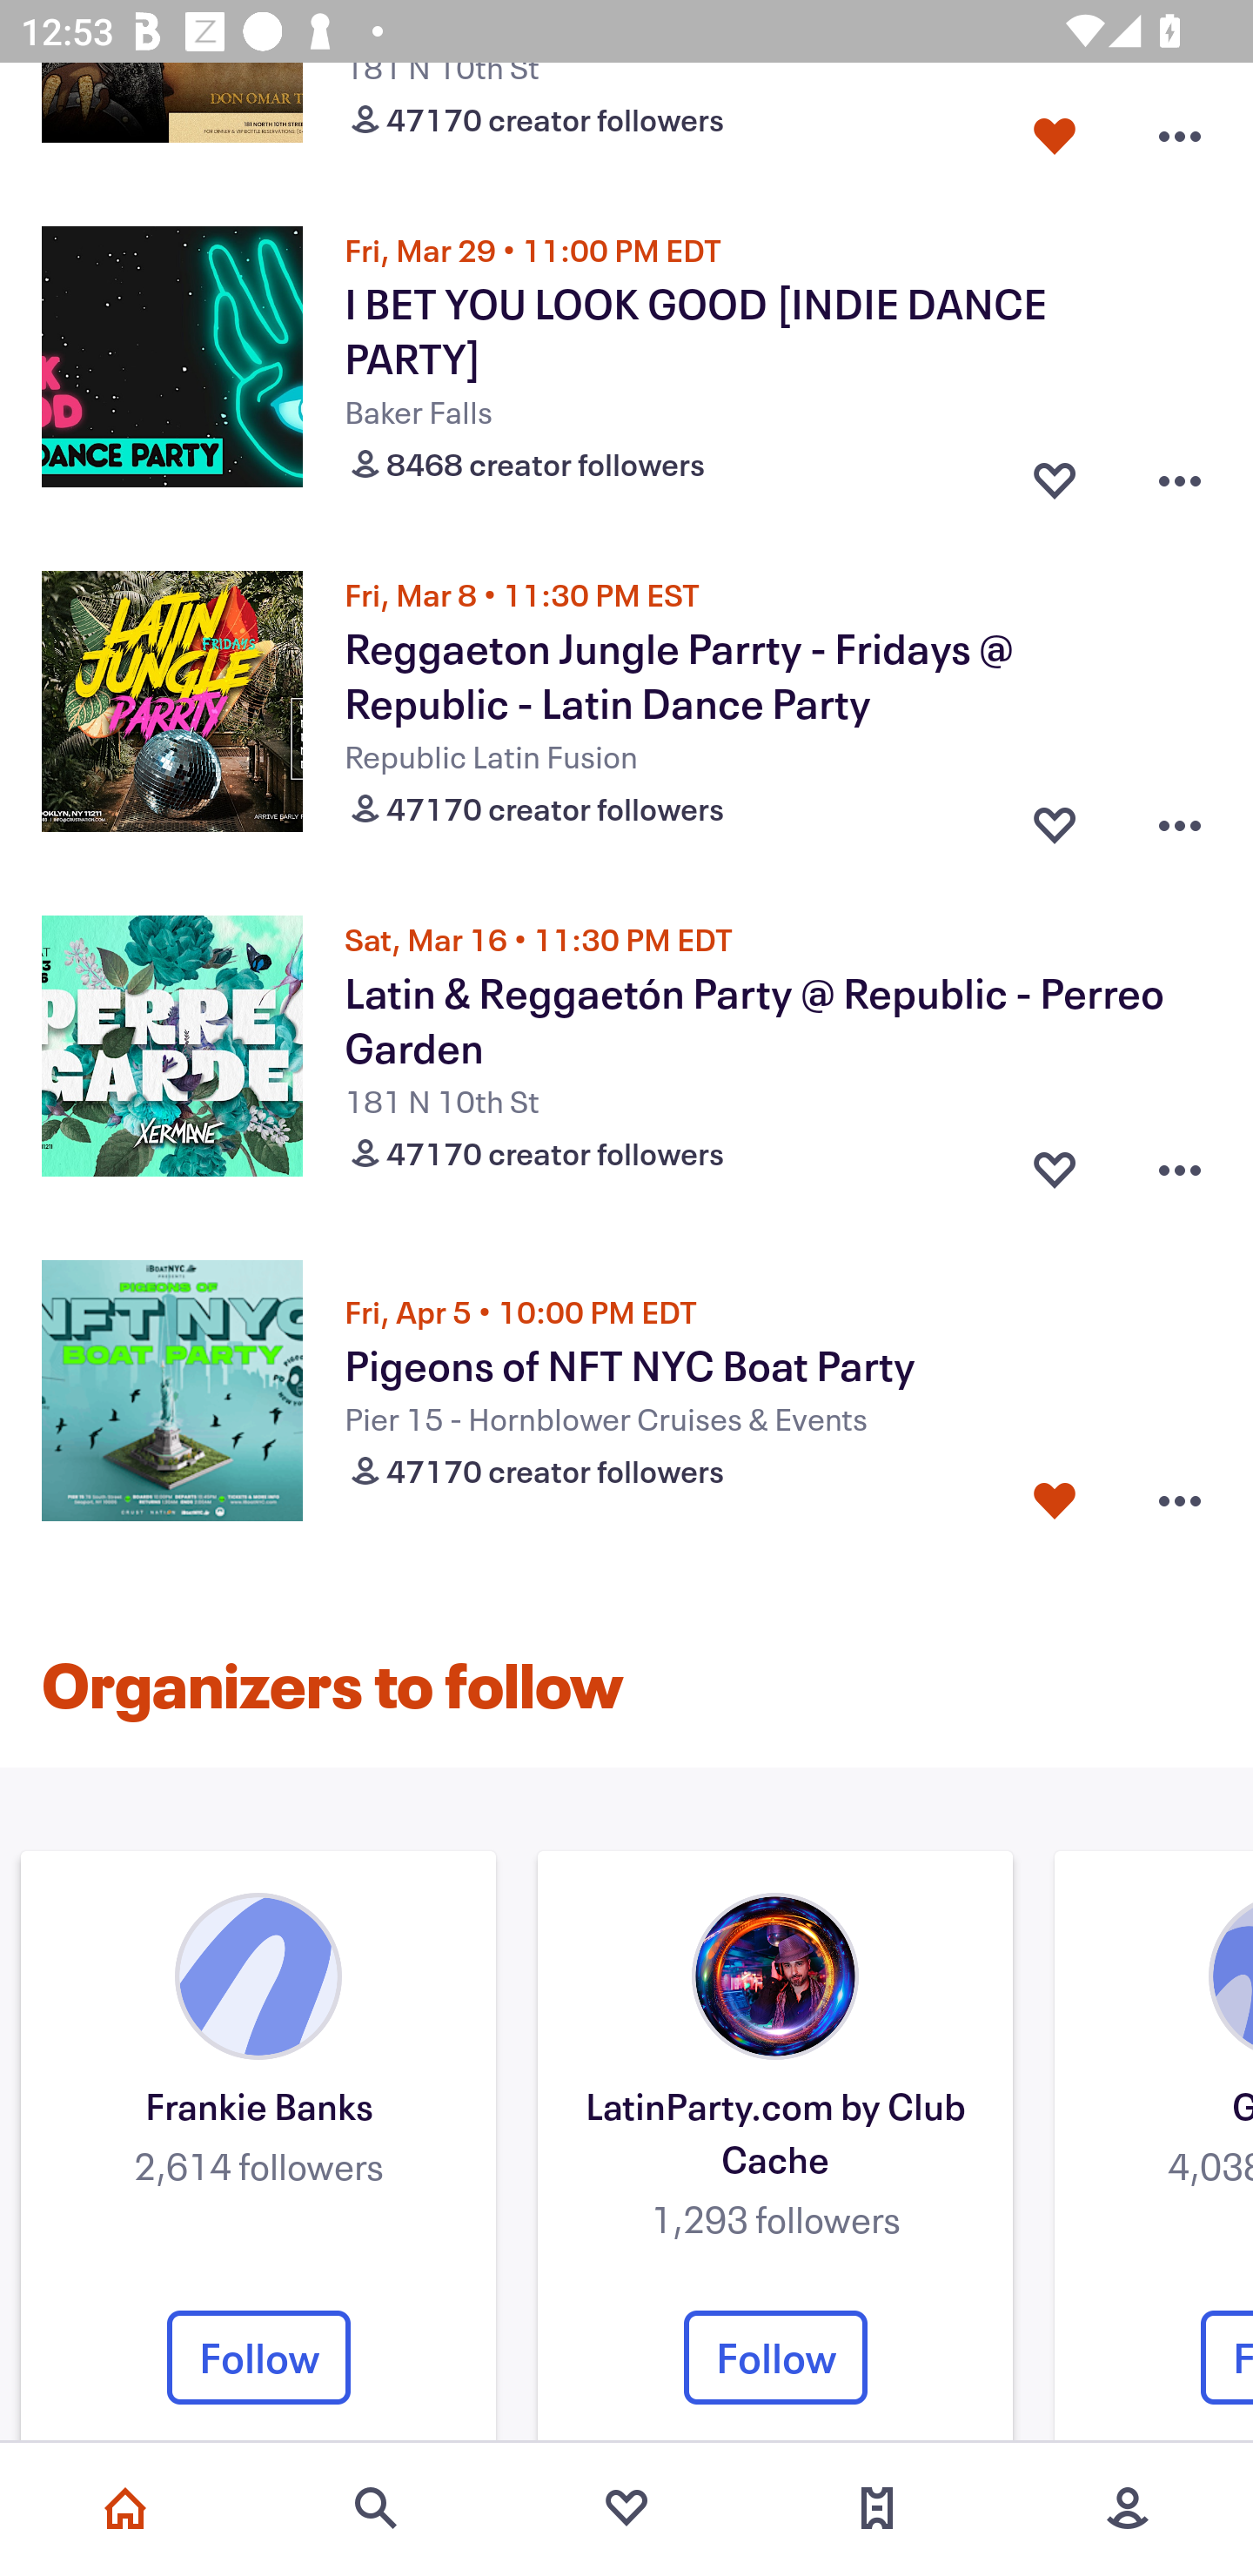 The width and height of the screenshot is (1253, 2576). What do you see at coordinates (1055, 472) in the screenshot?
I see `Favorite button` at bounding box center [1055, 472].